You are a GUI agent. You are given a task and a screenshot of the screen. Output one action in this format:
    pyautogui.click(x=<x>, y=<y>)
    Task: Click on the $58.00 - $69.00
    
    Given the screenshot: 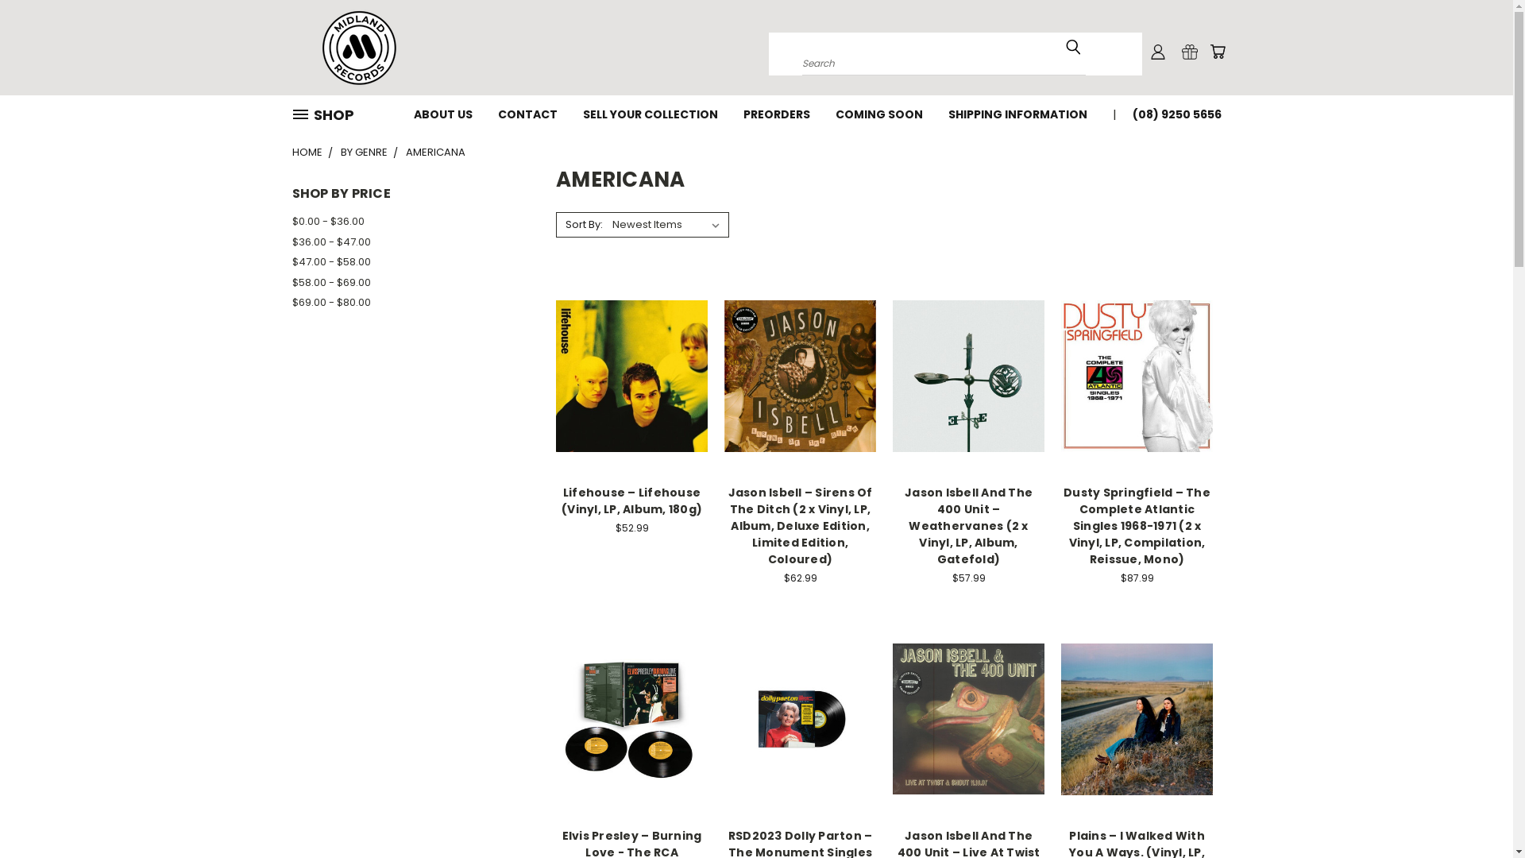 What is the action you would take?
    pyautogui.click(x=404, y=283)
    